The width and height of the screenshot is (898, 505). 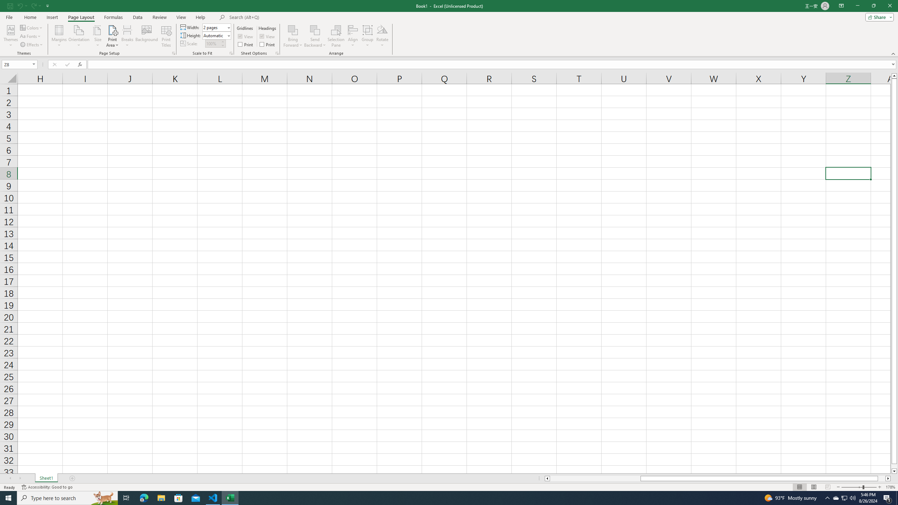 I want to click on Height, so click(x=216, y=35).